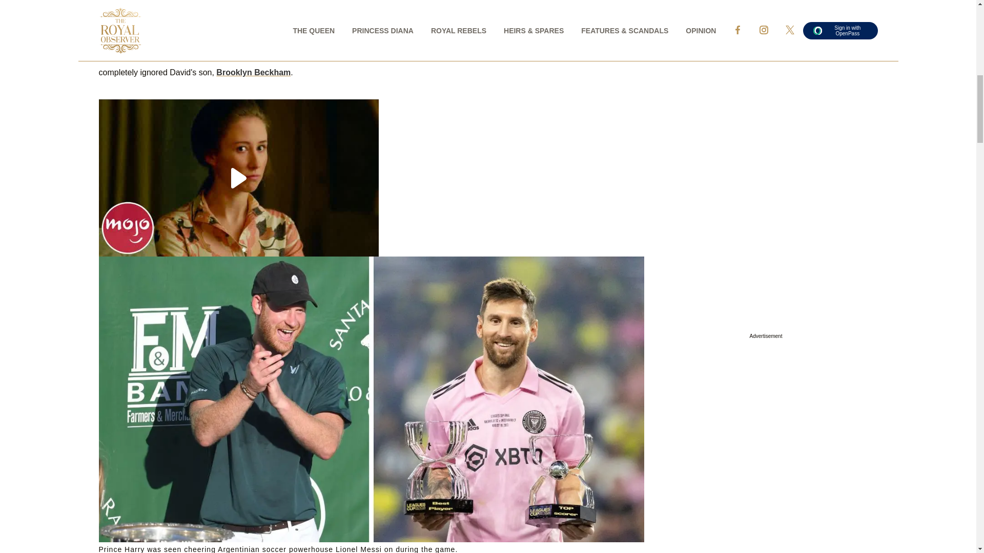  Describe the element at coordinates (126, 7) in the screenshot. I see `1 Comment` at that location.